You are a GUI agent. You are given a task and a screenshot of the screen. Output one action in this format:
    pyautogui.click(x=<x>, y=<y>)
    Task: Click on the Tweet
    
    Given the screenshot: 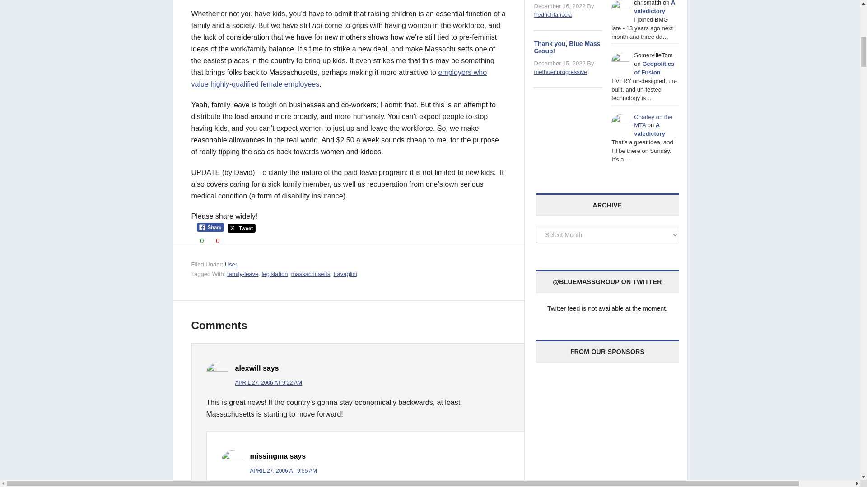 What is the action you would take?
    pyautogui.click(x=241, y=228)
    